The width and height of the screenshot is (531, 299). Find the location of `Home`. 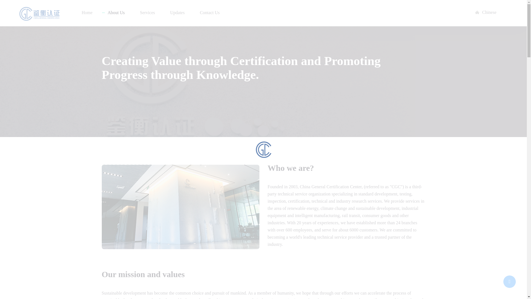

Home is located at coordinates (87, 13).